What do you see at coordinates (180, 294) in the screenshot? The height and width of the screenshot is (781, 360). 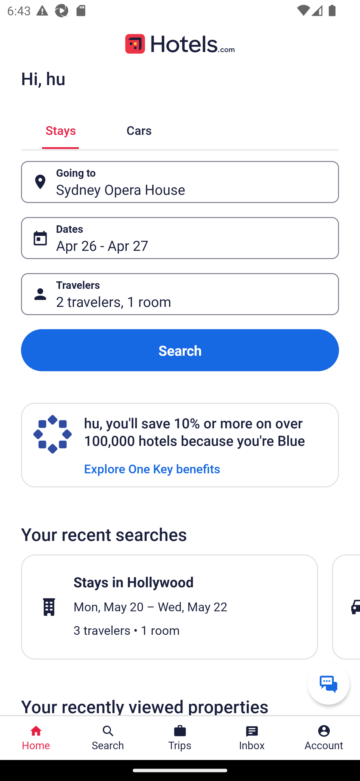 I see `Travelers Button 2 travelers, 1 room` at bounding box center [180, 294].